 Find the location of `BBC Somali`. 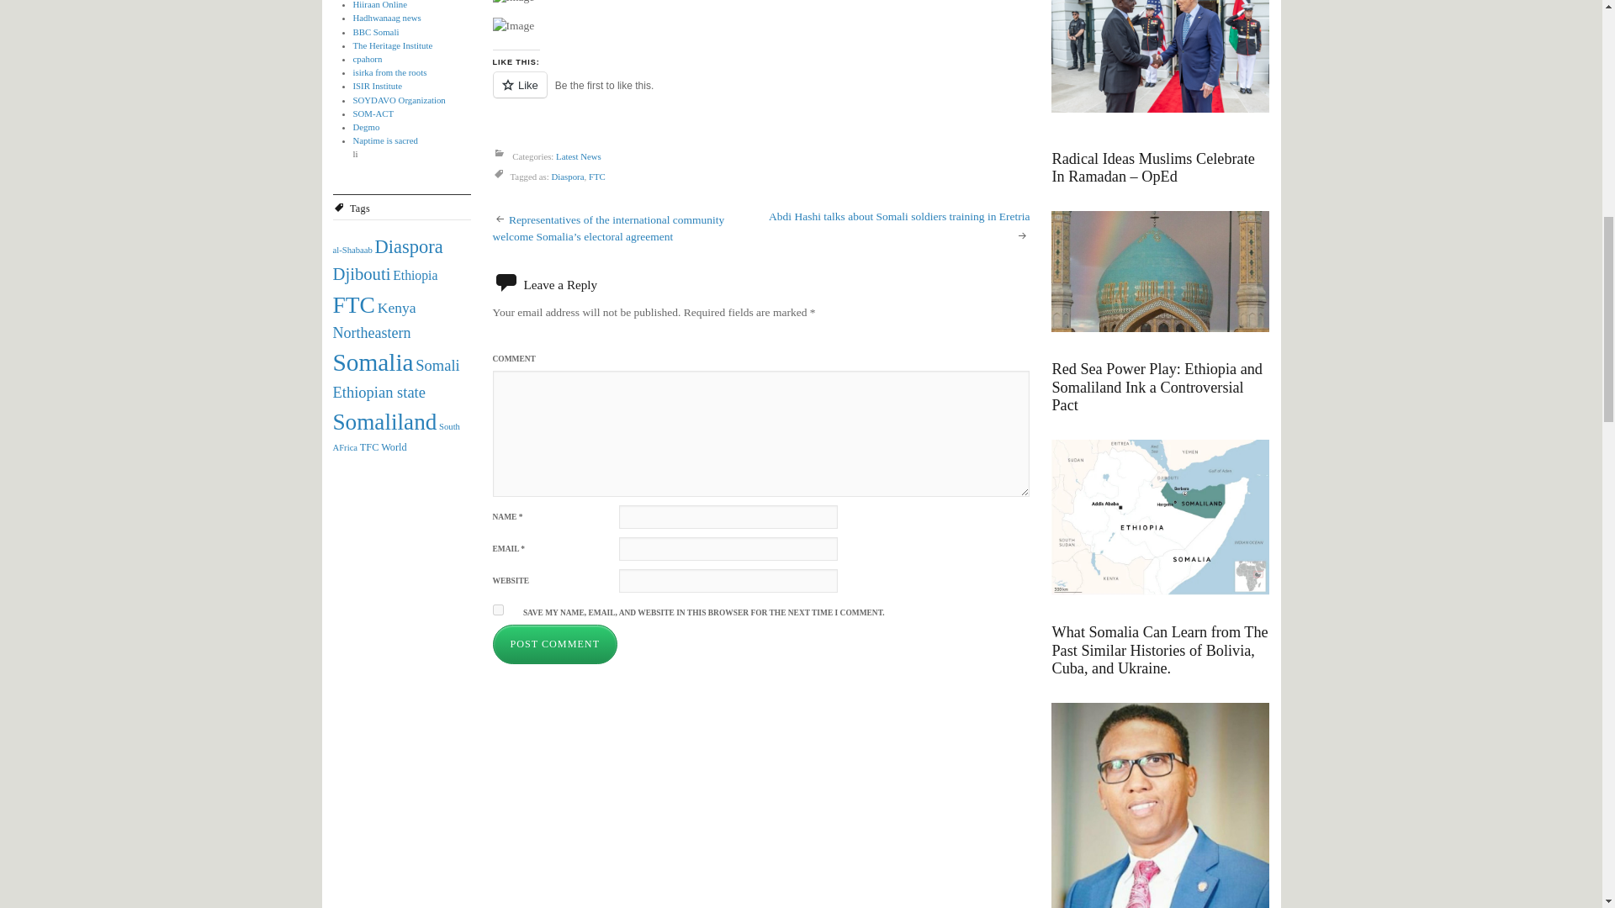

BBC Somali is located at coordinates (376, 32).